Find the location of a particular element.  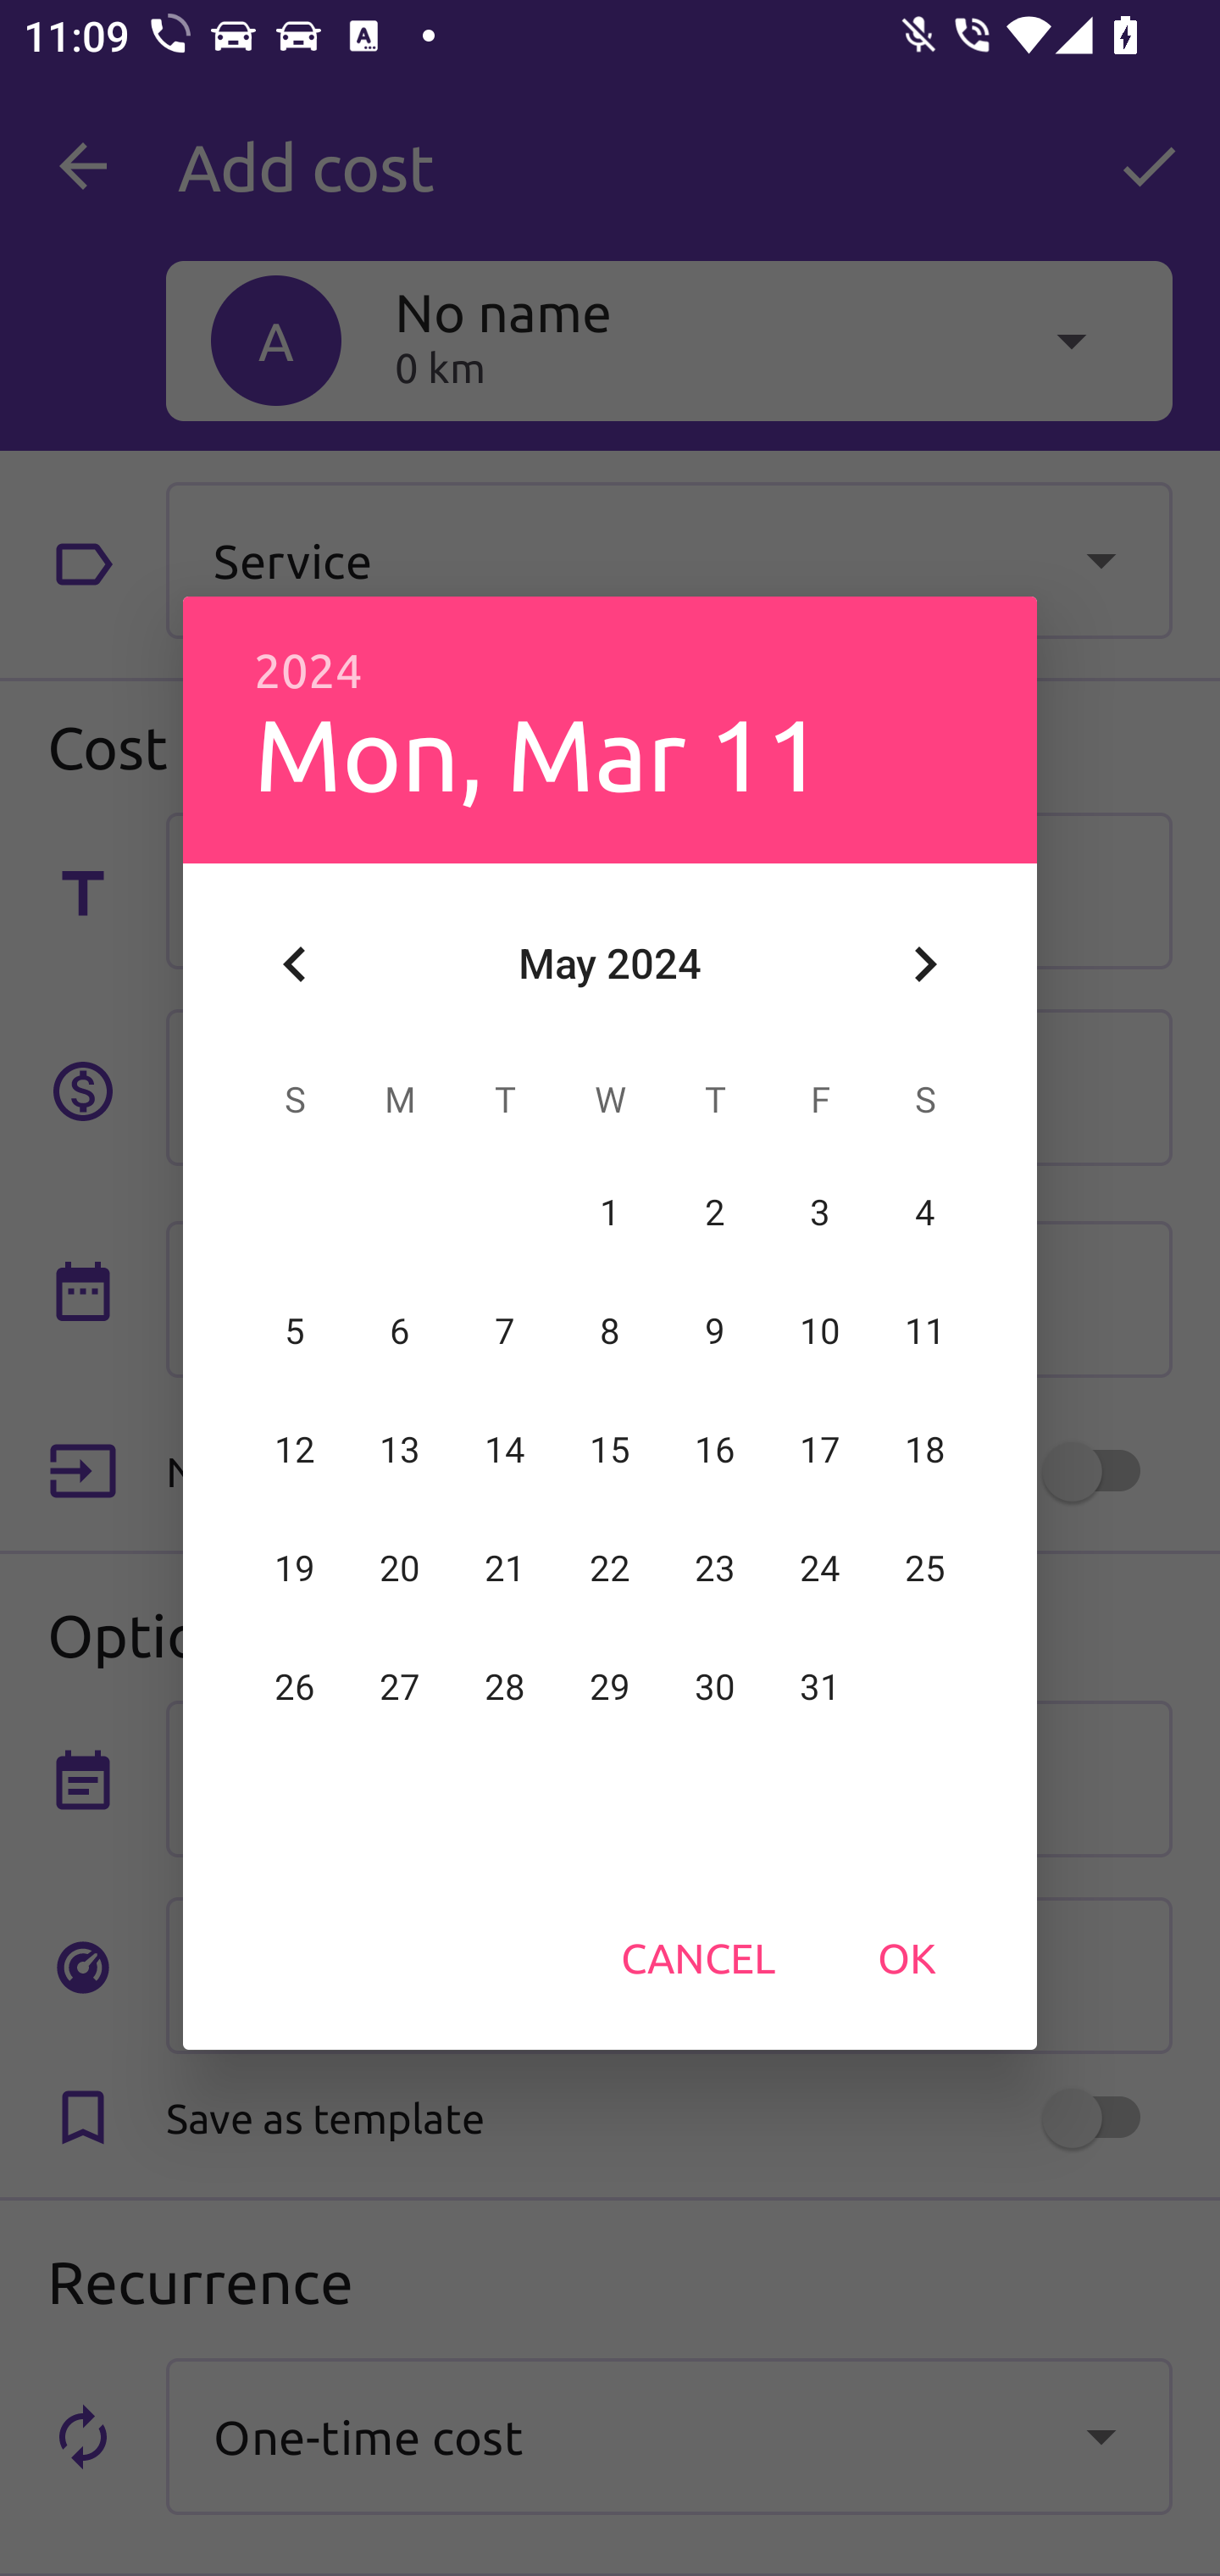

10 10 May 2024 is located at coordinates (819, 1331).